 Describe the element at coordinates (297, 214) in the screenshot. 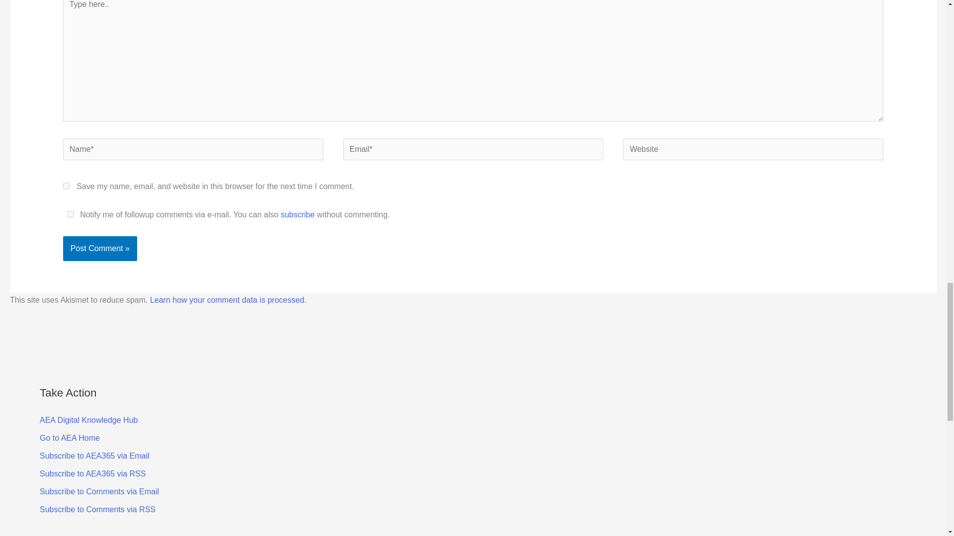

I see `subscribe` at that location.